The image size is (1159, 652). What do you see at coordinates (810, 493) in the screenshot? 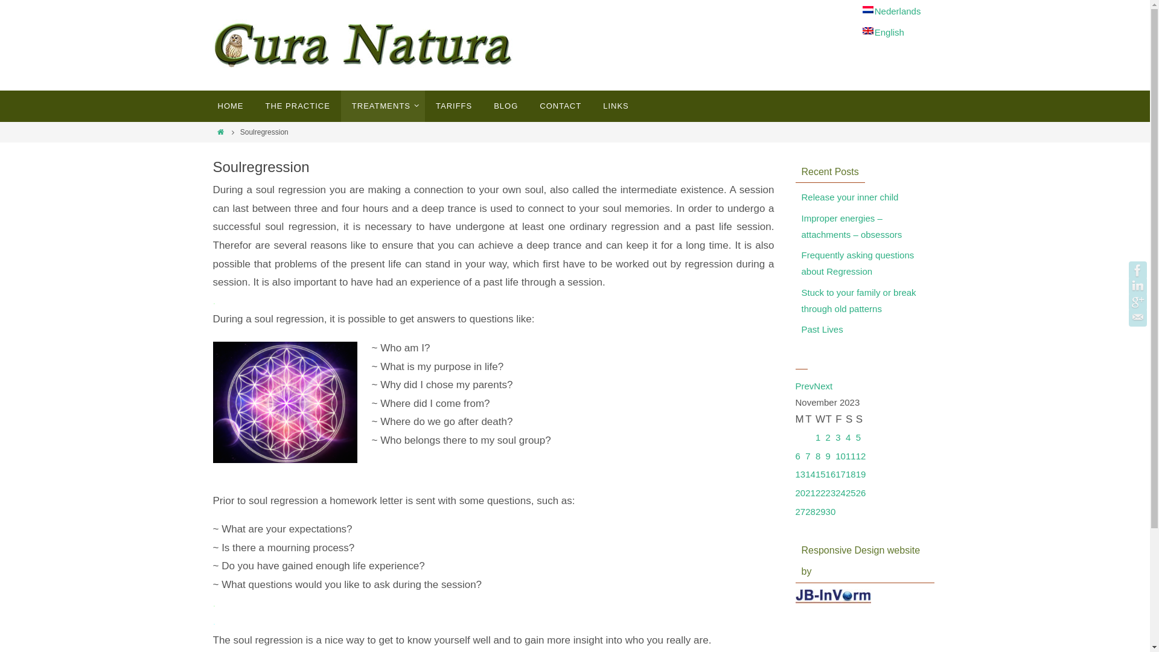
I see `21` at bounding box center [810, 493].